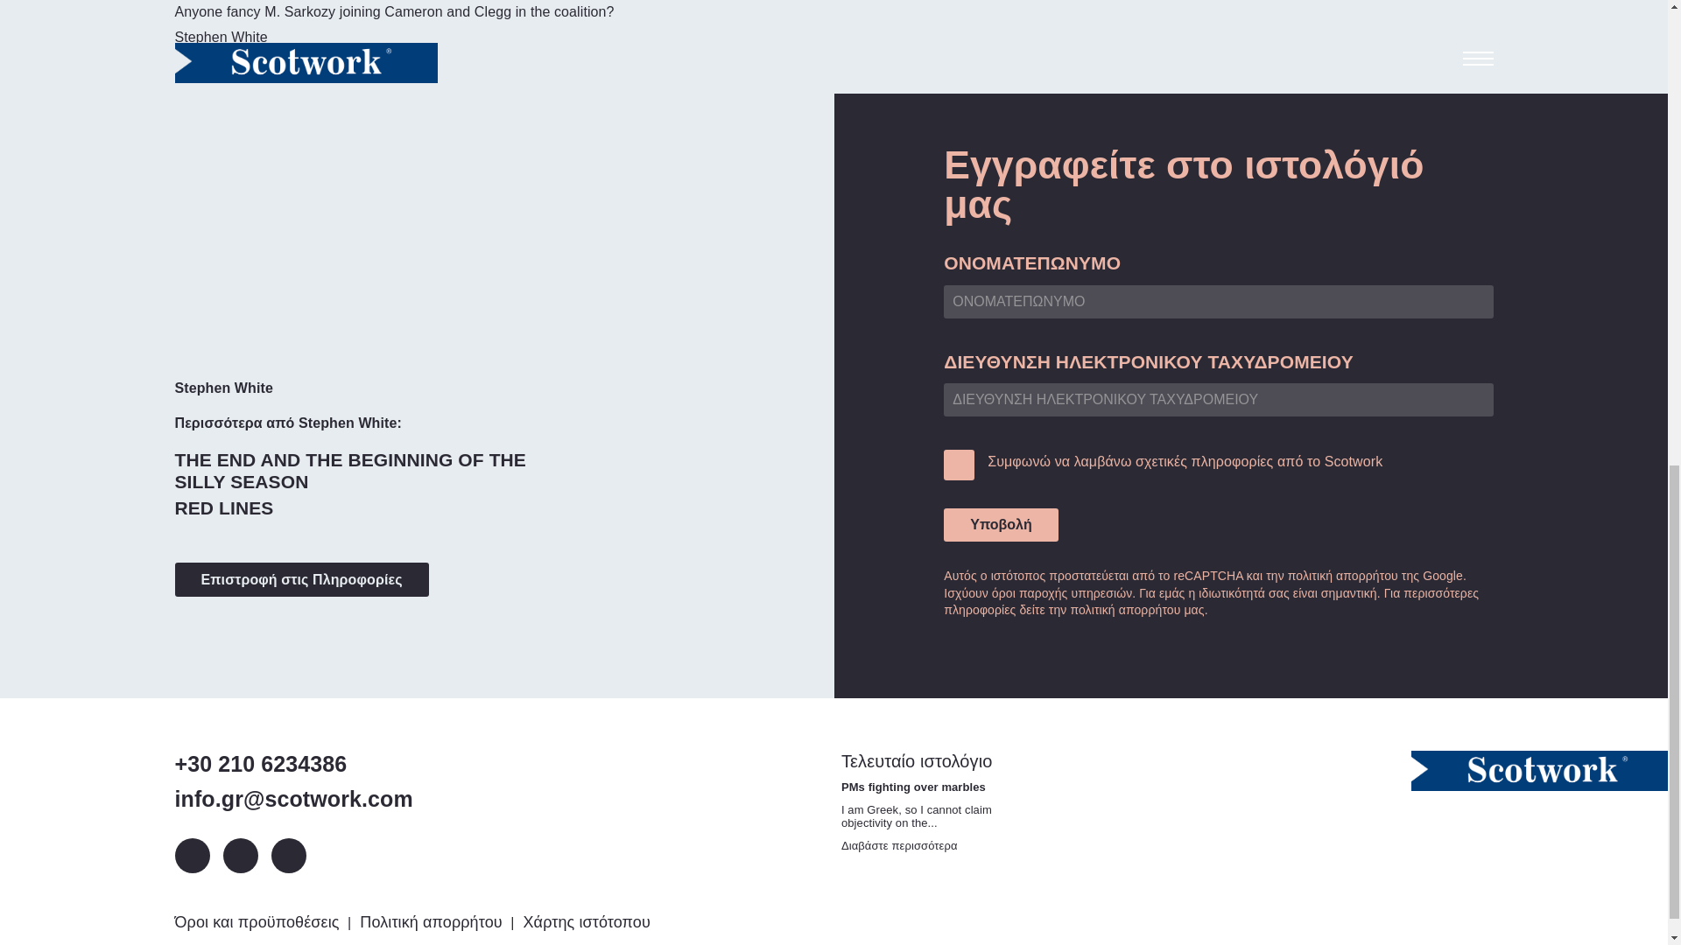  Describe the element at coordinates (193, 855) in the screenshot. I see `linkedin` at that location.